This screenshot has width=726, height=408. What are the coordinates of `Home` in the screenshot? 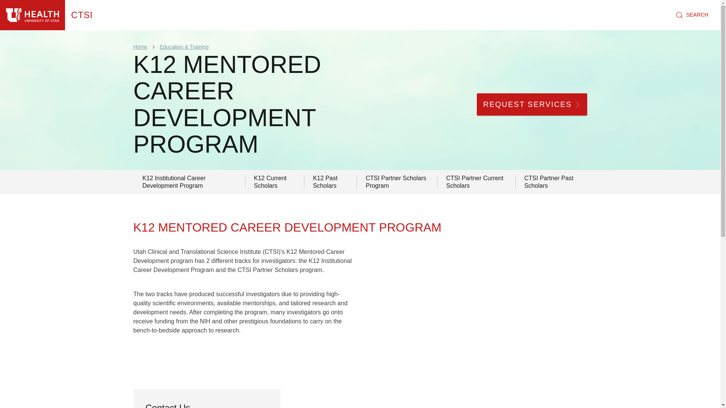 It's located at (140, 46).